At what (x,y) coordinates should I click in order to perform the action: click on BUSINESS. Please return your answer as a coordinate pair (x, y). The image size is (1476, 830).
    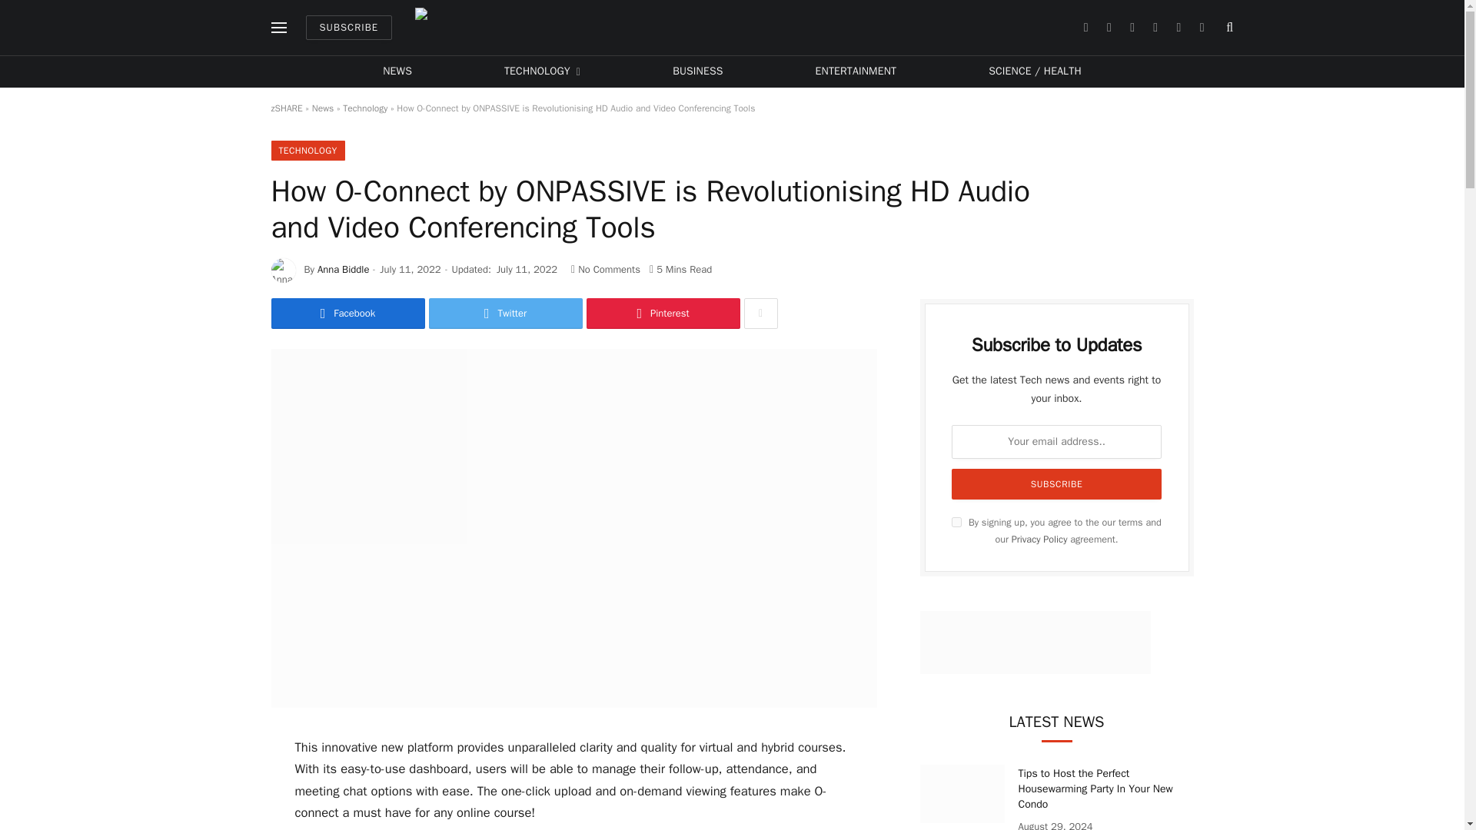
    Looking at the image, I should click on (697, 72).